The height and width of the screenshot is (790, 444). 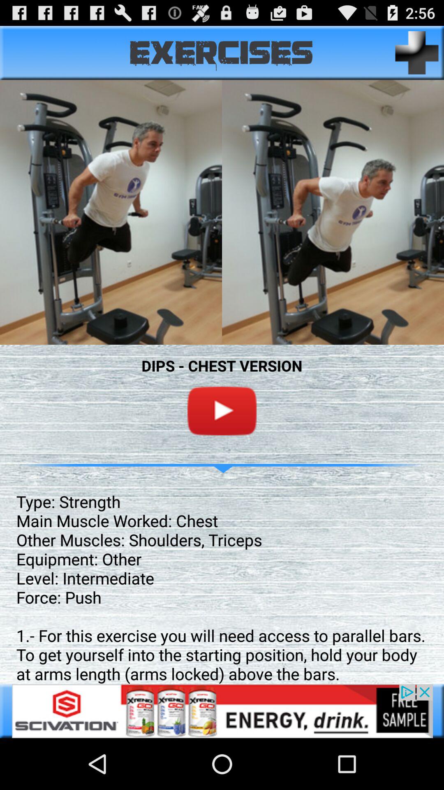 What do you see at coordinates (222, 711) in the screenshot?
I see `open advertisement` at bounding box center [222, 711].